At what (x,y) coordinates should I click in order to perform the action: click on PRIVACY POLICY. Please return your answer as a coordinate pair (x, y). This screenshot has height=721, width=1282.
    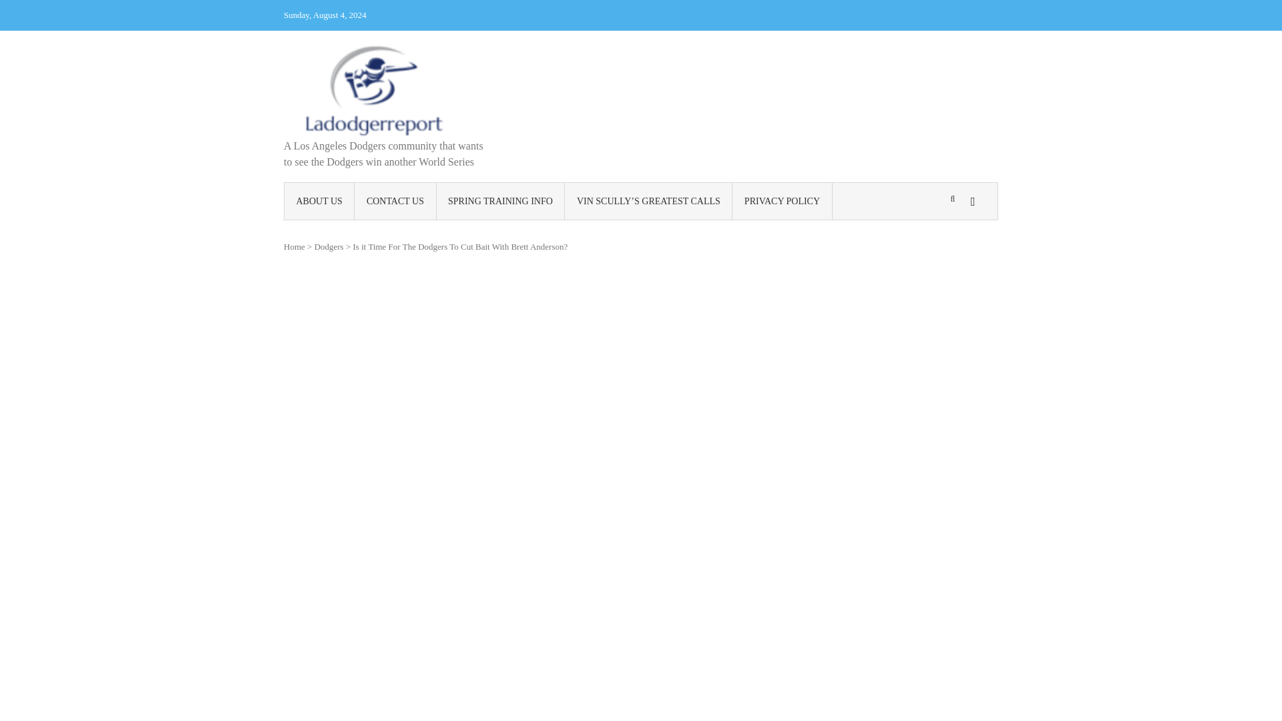
    Looking at the image, I should click on (782, 202).